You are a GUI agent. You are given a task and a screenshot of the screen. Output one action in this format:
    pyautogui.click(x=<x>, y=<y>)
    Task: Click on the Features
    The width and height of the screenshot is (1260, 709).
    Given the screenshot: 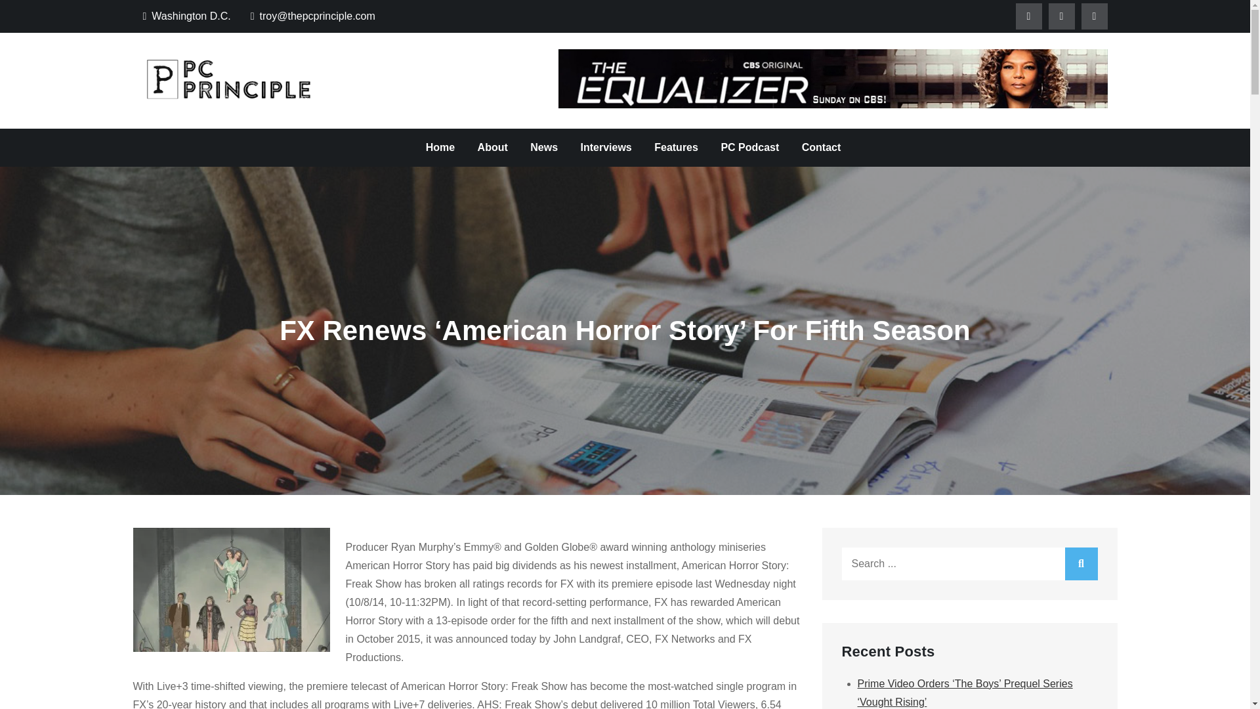 What is the action you would take?
    pyautogui.click(x=676, y=147)
    